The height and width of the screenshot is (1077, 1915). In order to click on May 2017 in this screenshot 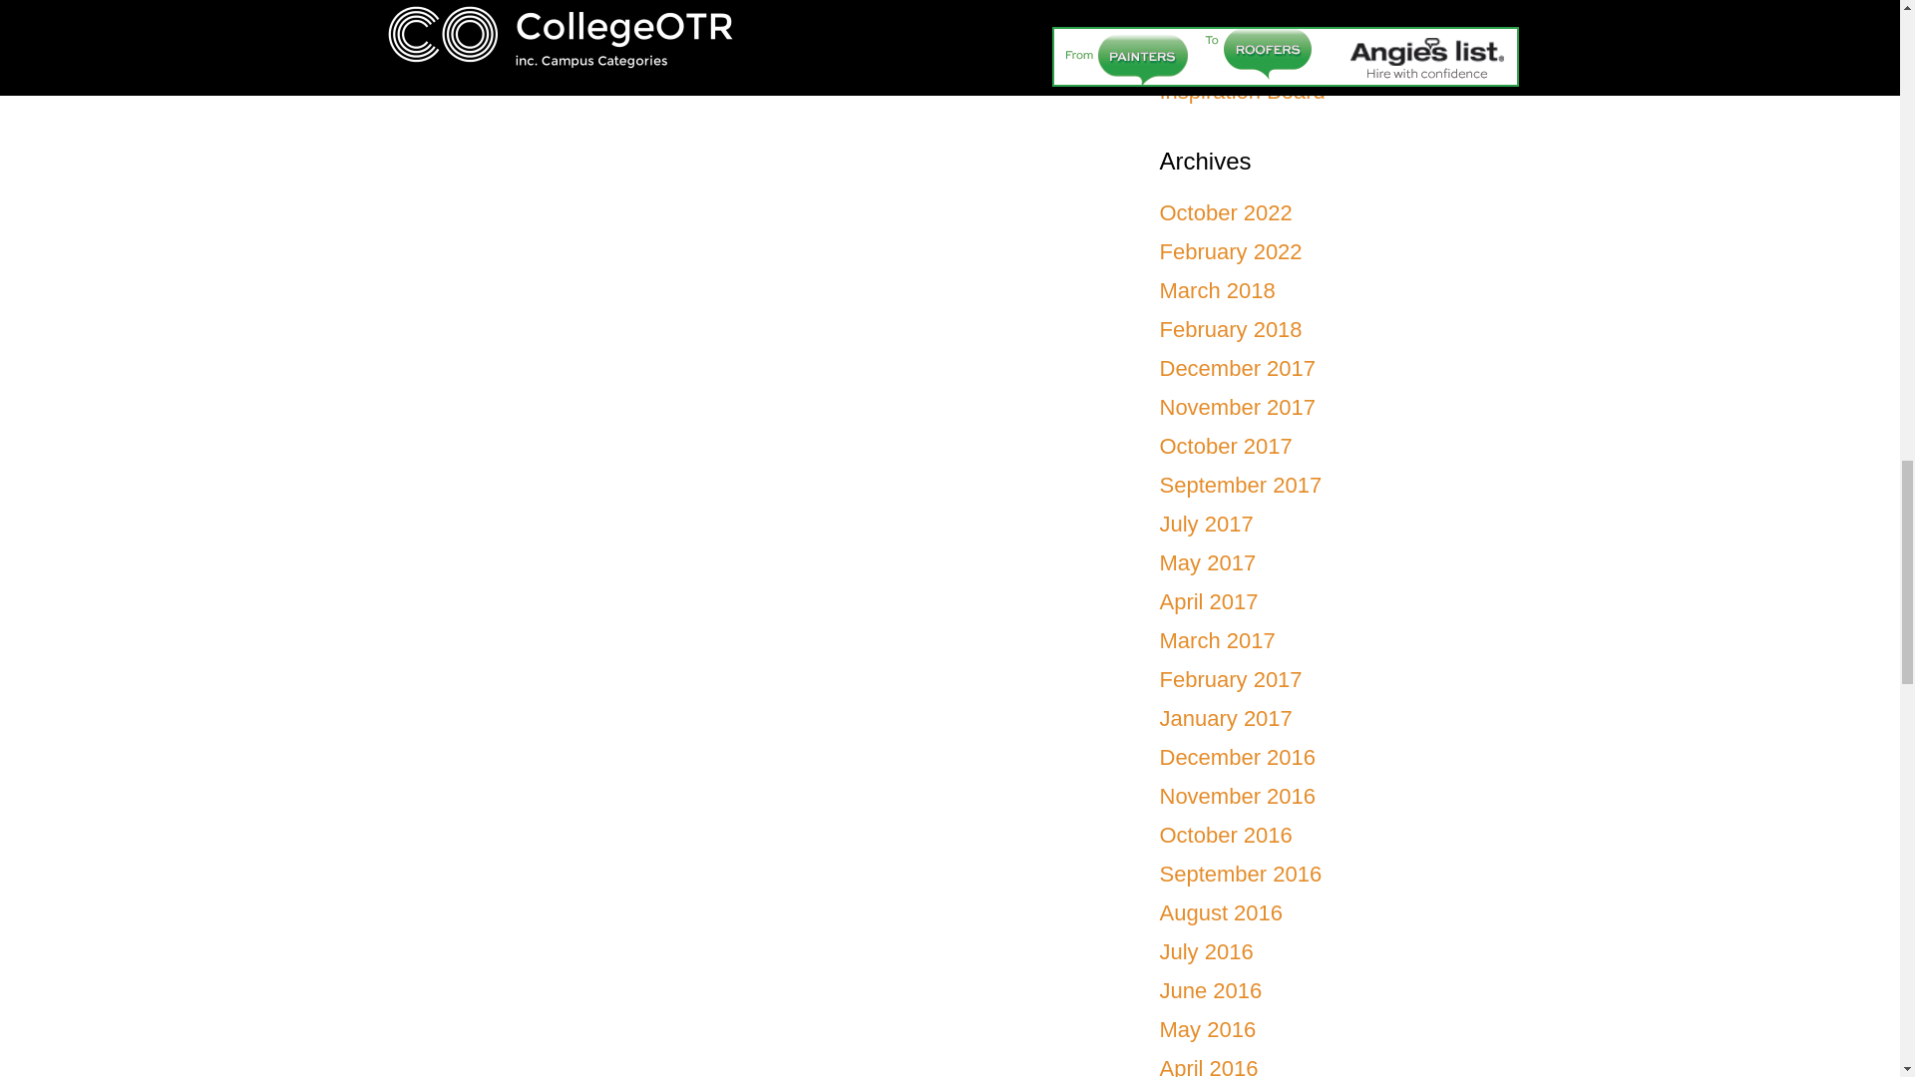, I will do `click(1207, 562)`.